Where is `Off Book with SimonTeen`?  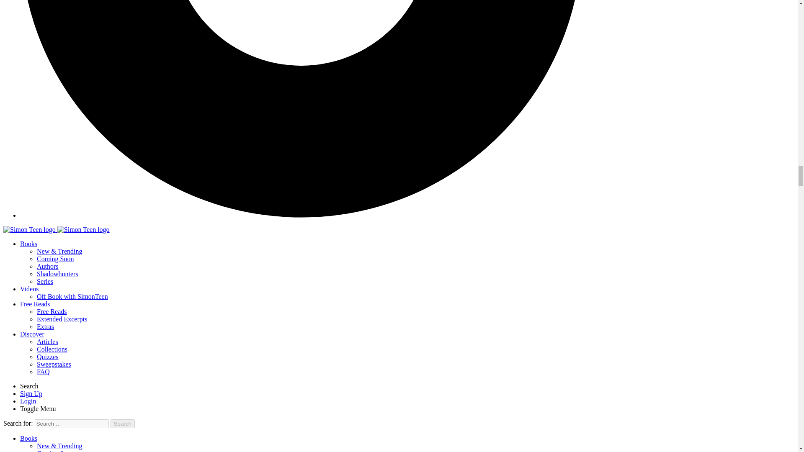
Off Book with SimonTeen is located at coordinates (72, 296).